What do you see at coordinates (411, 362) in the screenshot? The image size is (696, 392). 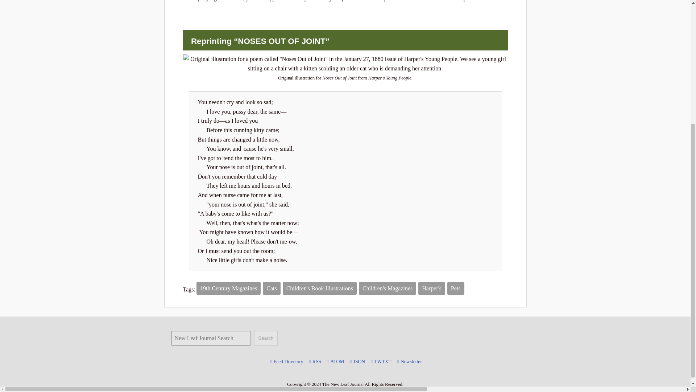 I see `Newsletter` at bounding box center [411, 362].